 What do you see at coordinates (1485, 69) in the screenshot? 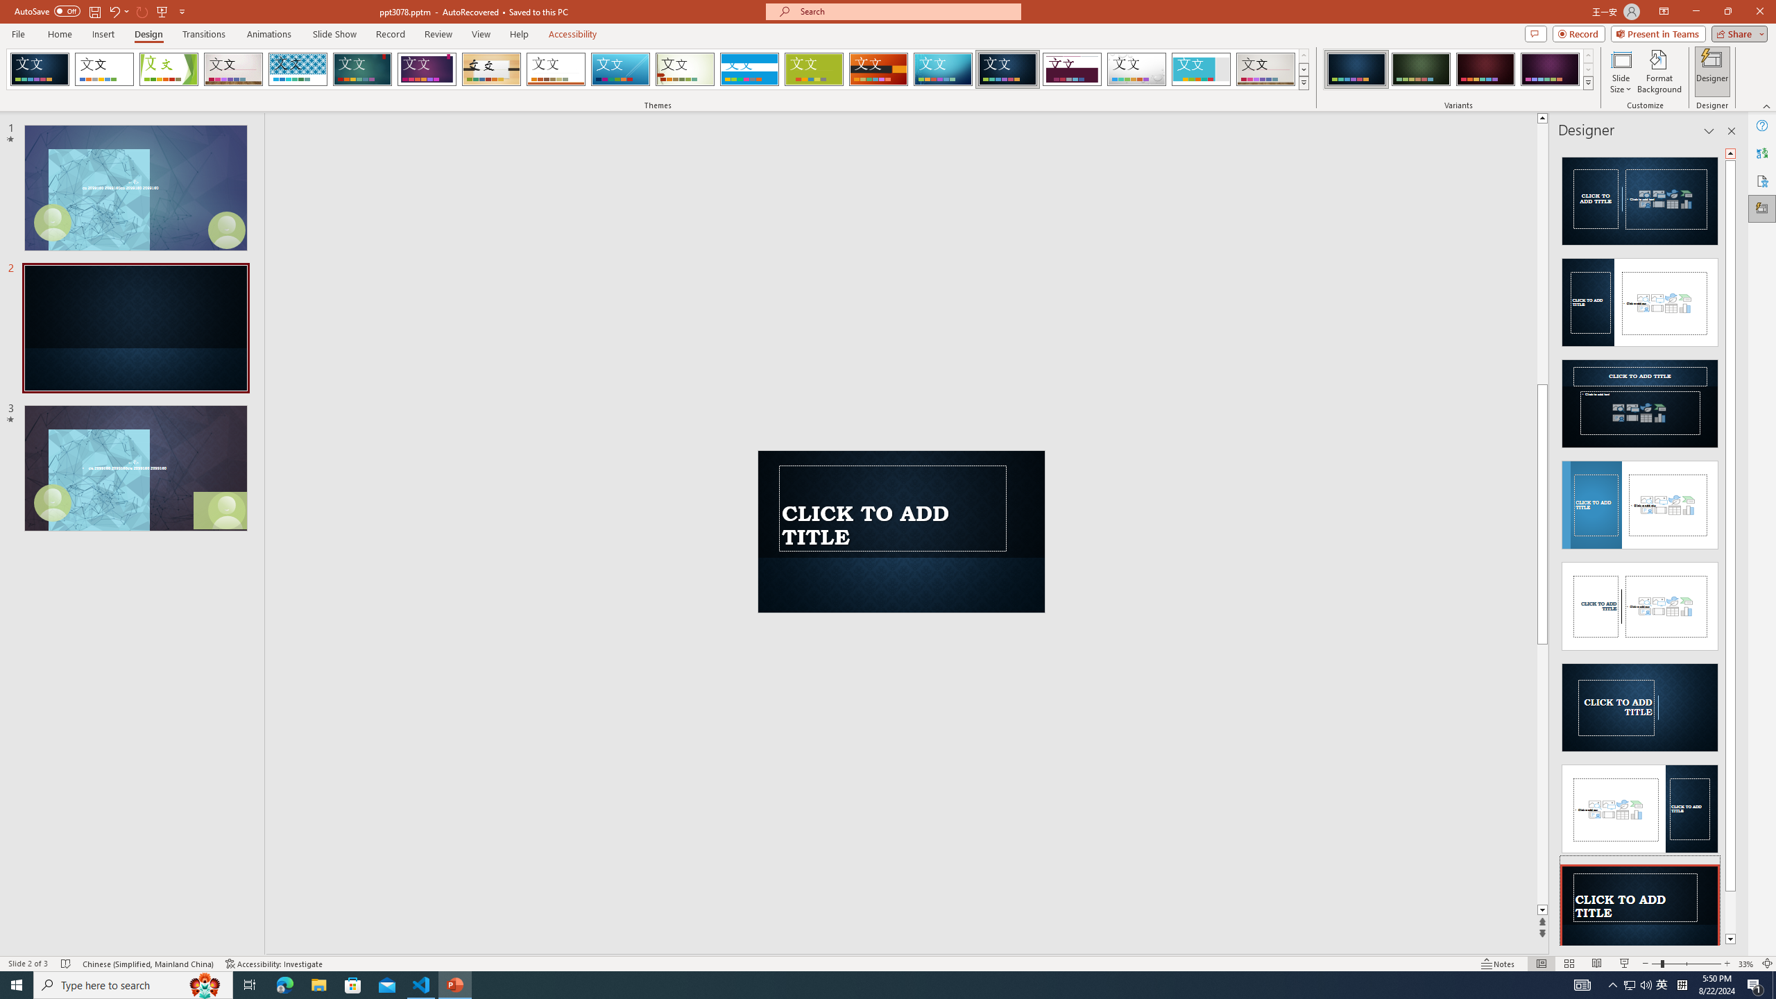
I see `Damask Variant 3` at bounding box center [1485, 69].